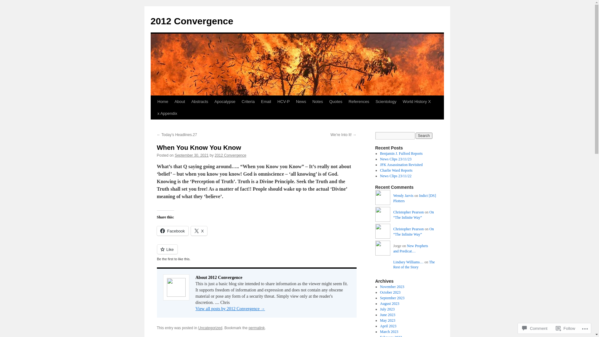  Describe the element at coordinates (566, 328) in the screenshot. I see `Follow` at that location.